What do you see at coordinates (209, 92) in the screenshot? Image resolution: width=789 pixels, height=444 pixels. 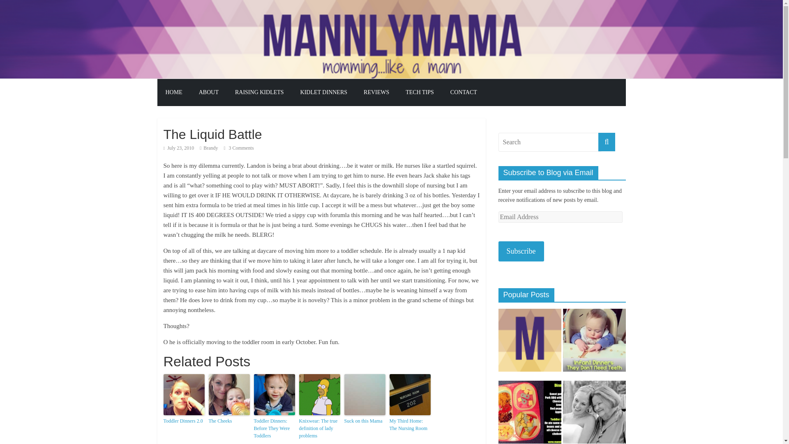 I see `ABOUT` at bounding box center [209, 92].